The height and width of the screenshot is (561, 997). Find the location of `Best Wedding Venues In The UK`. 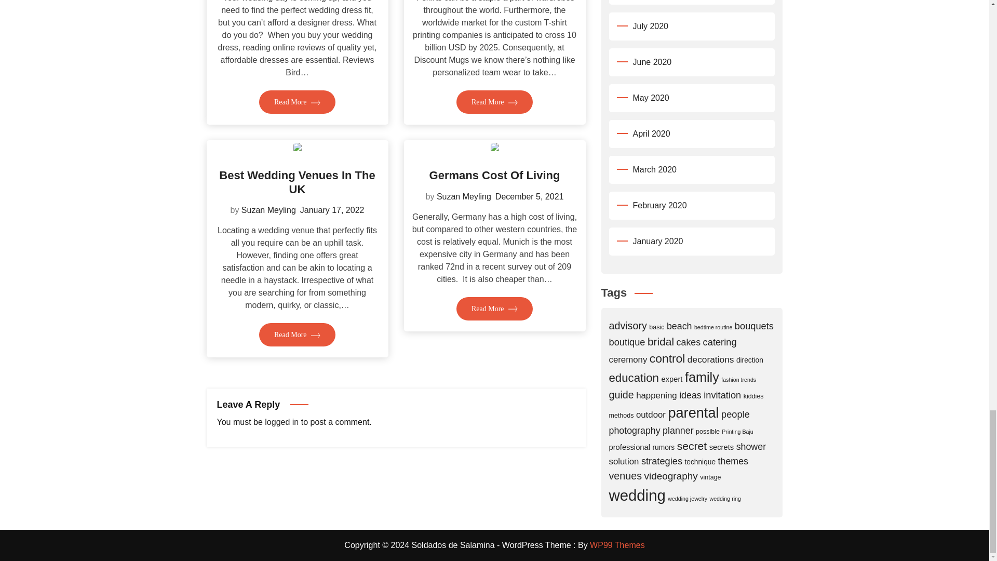

Best Wedding Venues In The UK is located at coordinates (297, 182).